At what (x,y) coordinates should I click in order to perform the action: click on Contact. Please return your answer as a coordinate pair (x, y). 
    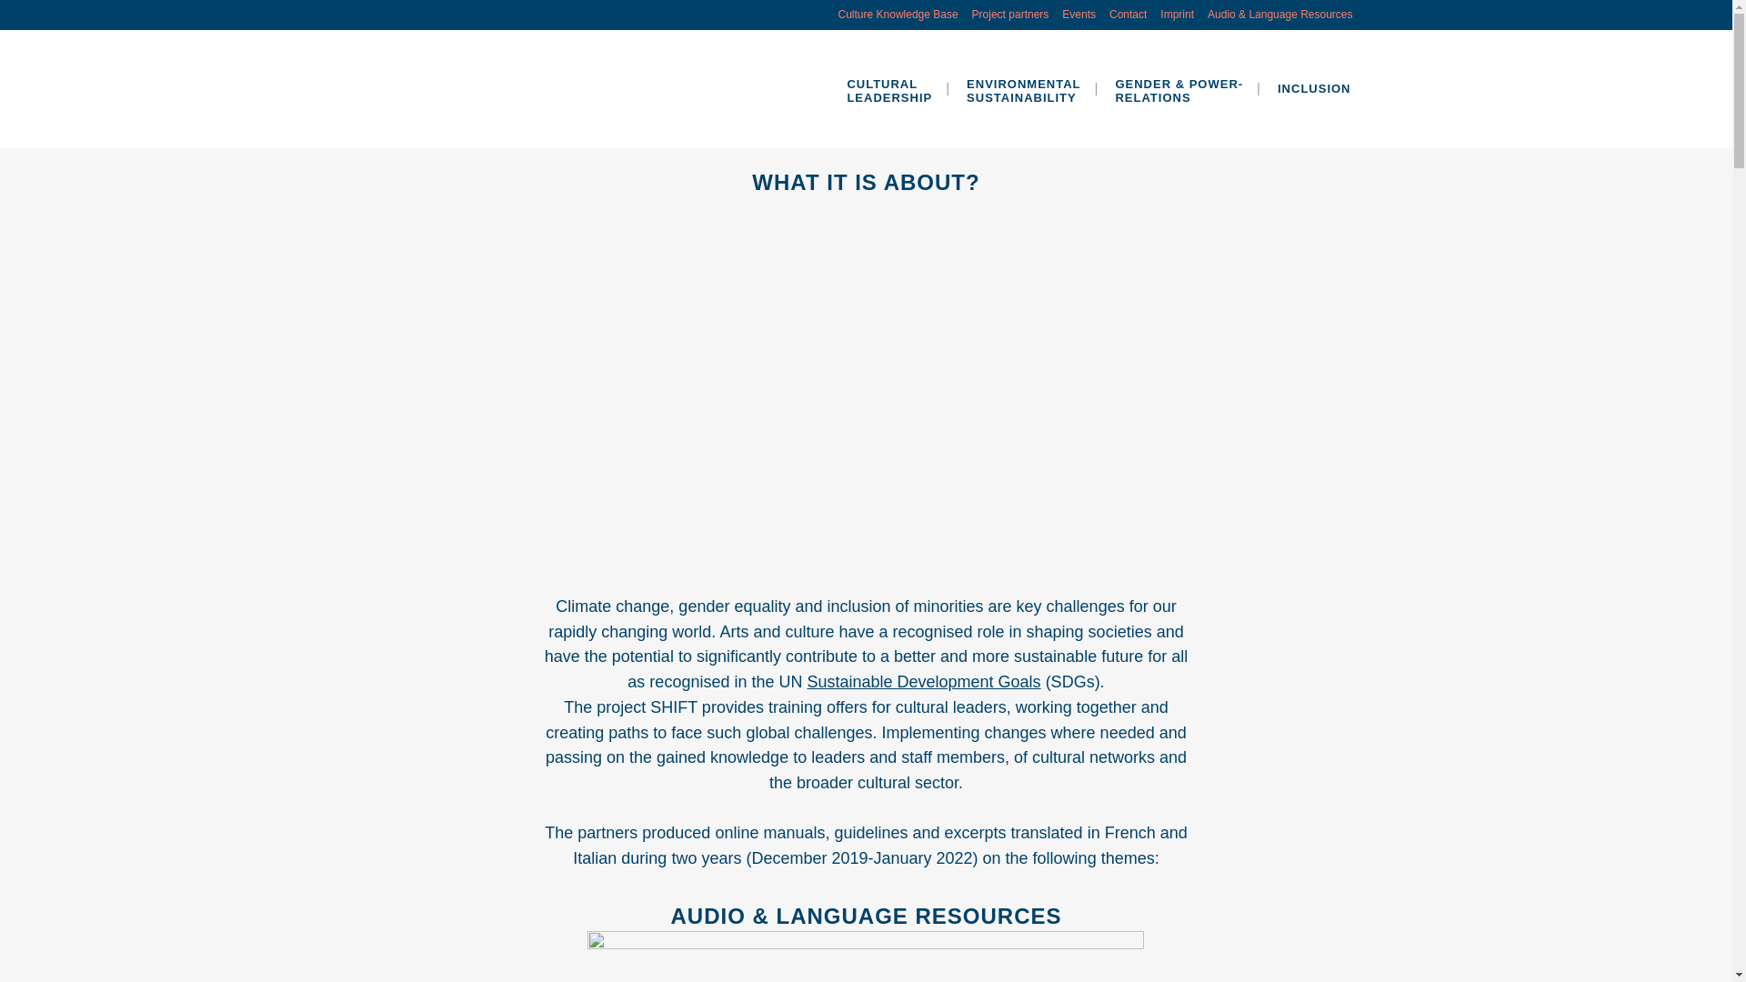
    Looking at the image, I should click on (1121, 15).